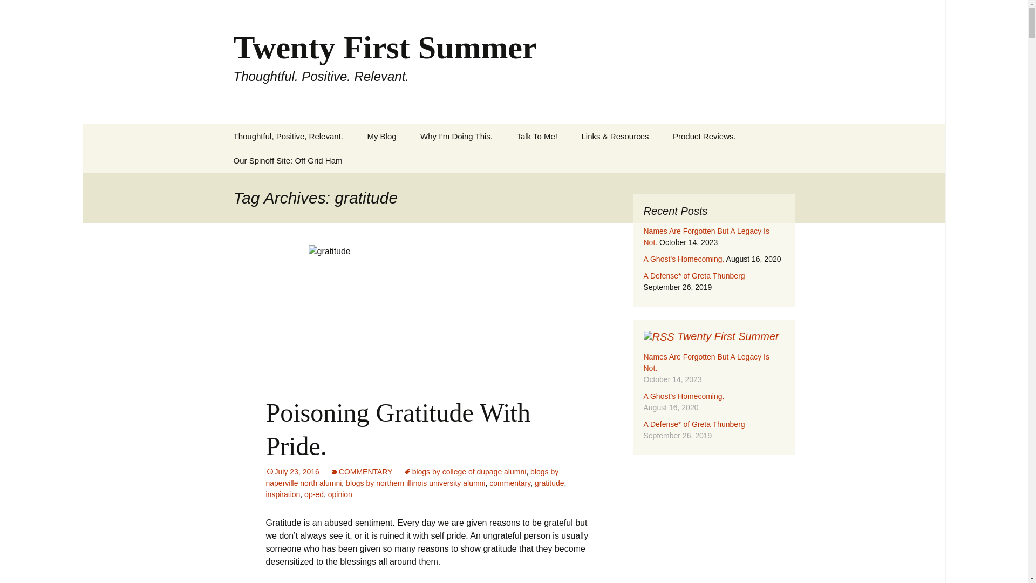  Describe the element at coordinates (549, 483) in the screenshot. I see `July 23, 2016` at that location.